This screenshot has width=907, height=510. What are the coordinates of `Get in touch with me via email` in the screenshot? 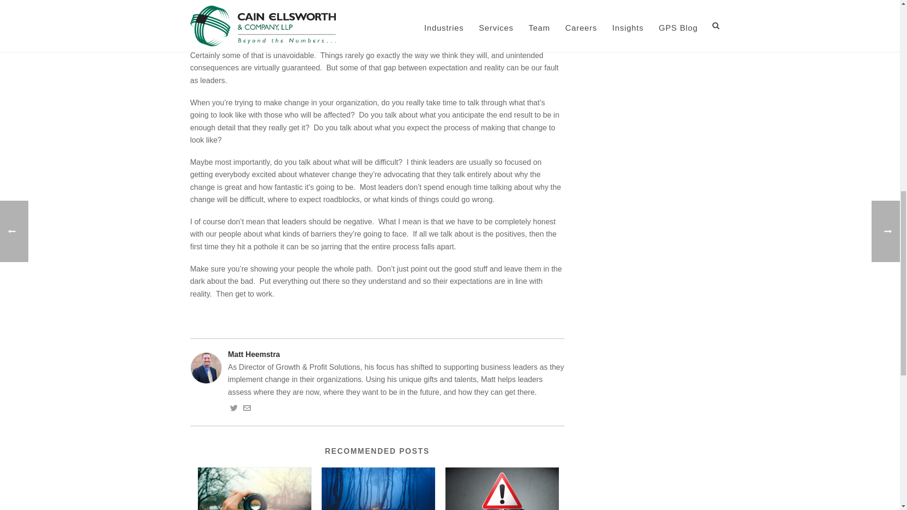 It's located at (247, 409).